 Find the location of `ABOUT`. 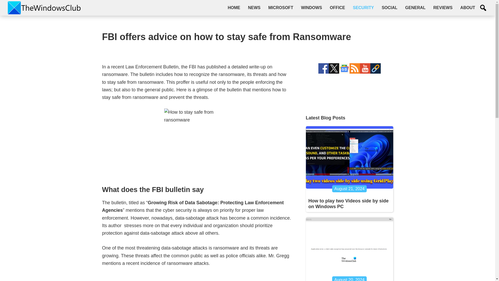

ABOUT is located at coordinates (468, 8).